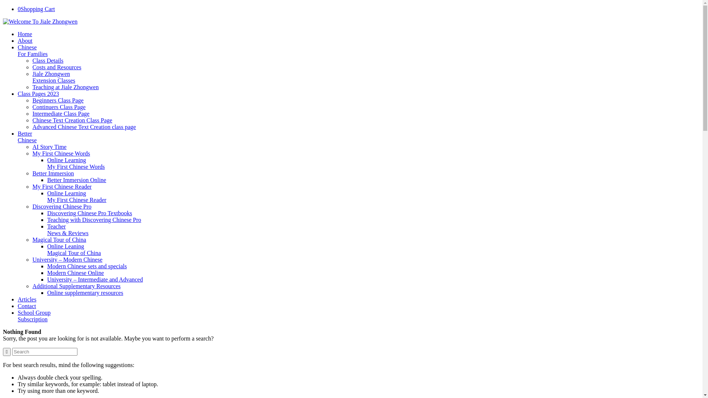  I want to click on Modern Chinese sets and specials, so click(87, 266).